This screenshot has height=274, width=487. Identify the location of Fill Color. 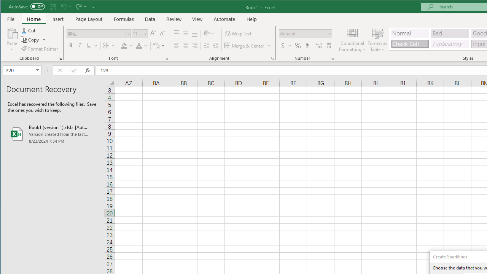
(127, 46).